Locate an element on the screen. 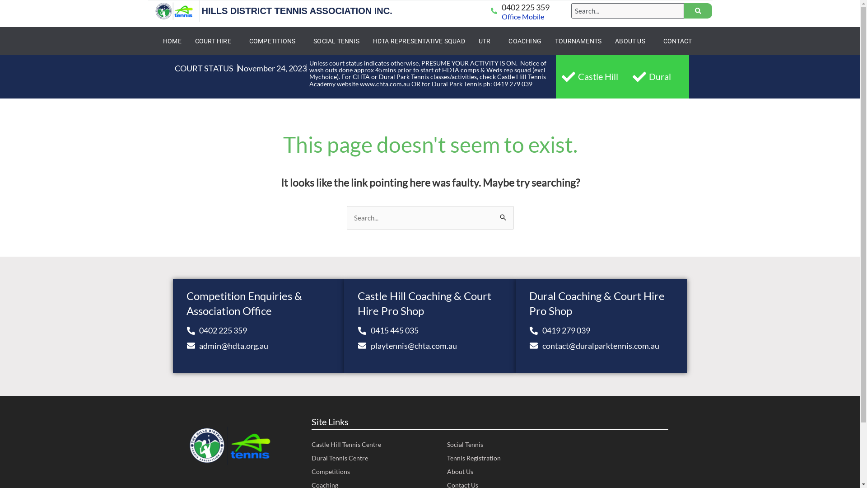  0419 279 039 is located at coordinates (609, 330).